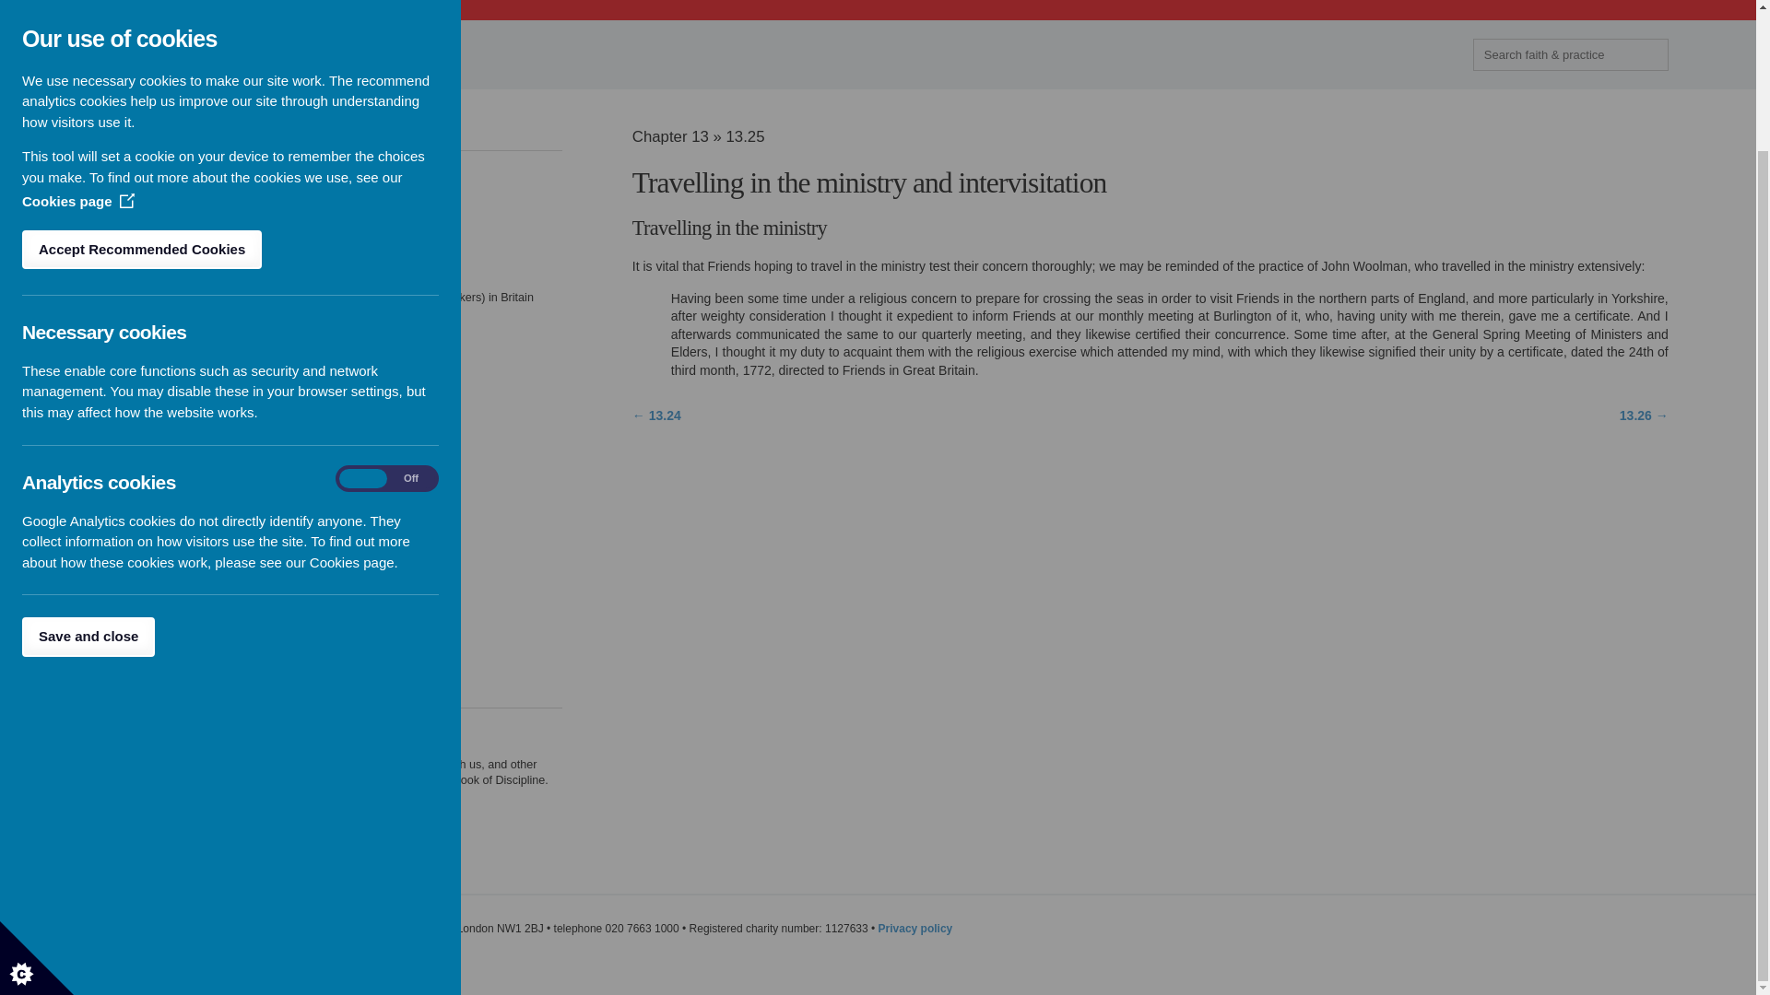  I want to click on Close relationships, so click(153, 523).